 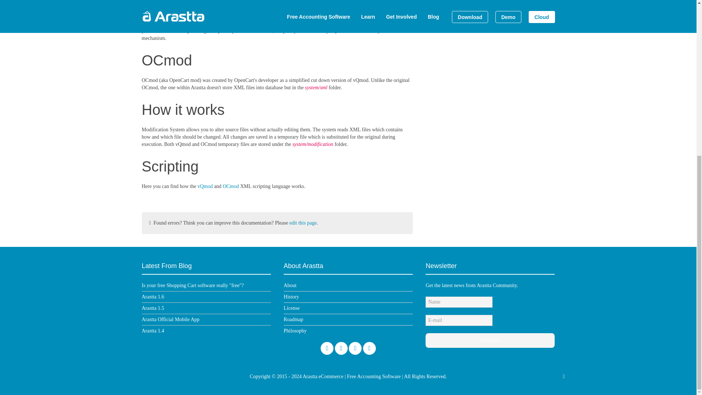 What do you see at coordinates (291, 296) in the screenshot?
I see `Arastta History` at bounding box center [291, 296].